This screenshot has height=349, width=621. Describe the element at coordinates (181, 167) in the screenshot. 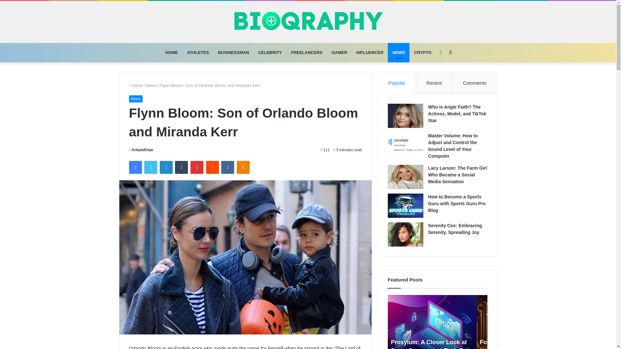

I see `Tumblr` at that location.